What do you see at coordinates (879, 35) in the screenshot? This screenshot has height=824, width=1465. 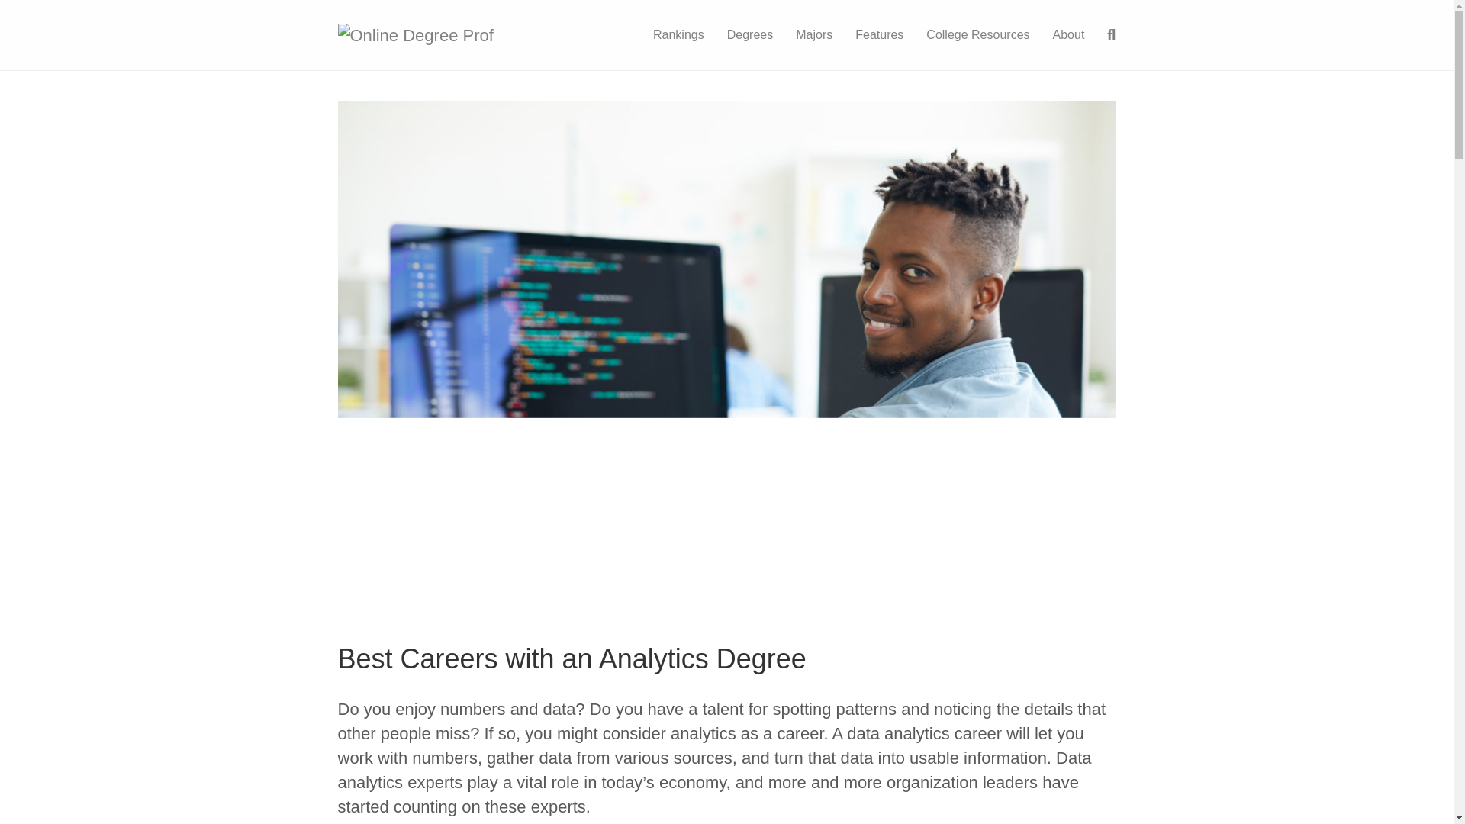 I see `Features` at bounding box center [879, 35].